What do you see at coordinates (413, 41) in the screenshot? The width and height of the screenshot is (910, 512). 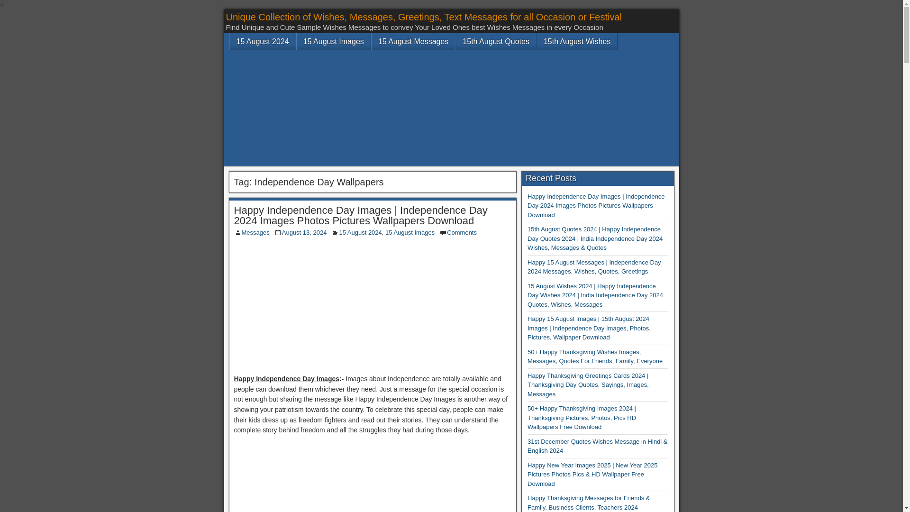 I see `15 August Messages` at bounding box center [413, 41].